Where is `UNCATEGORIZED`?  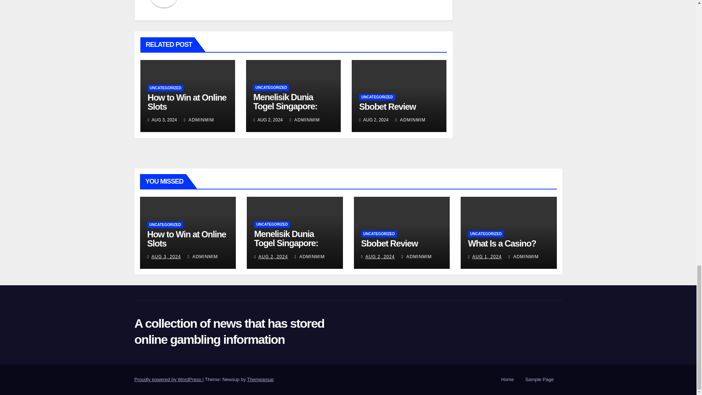
UNCATEGORIZED is located at coordinates (165, 88).